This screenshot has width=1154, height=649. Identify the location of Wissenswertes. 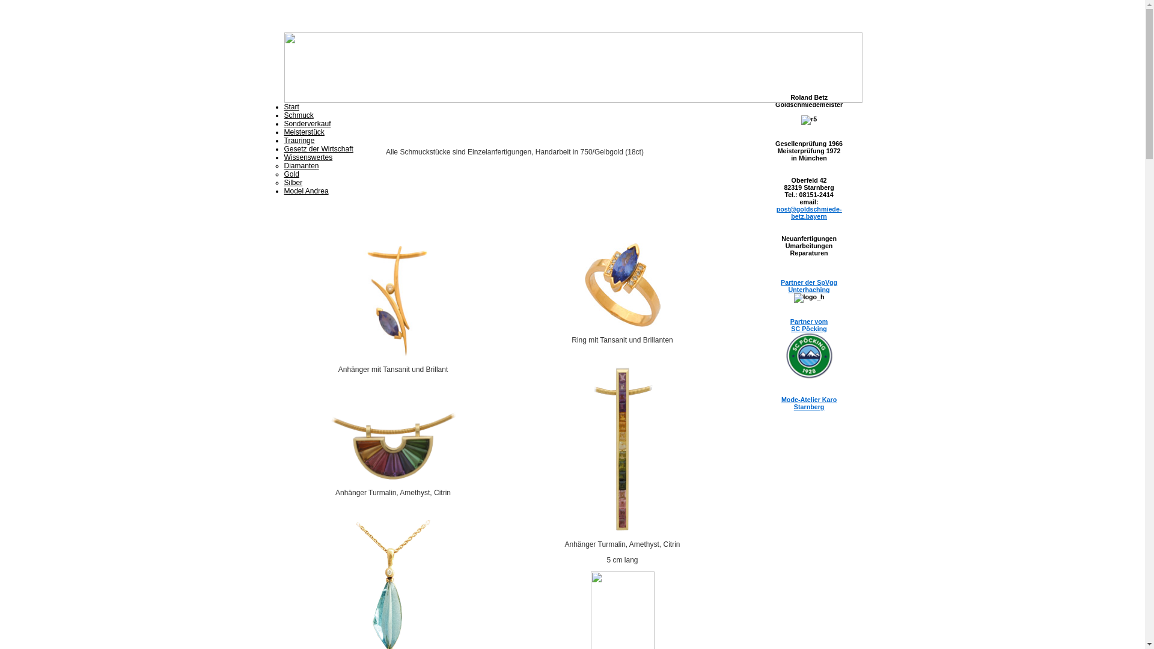
(308, 157).